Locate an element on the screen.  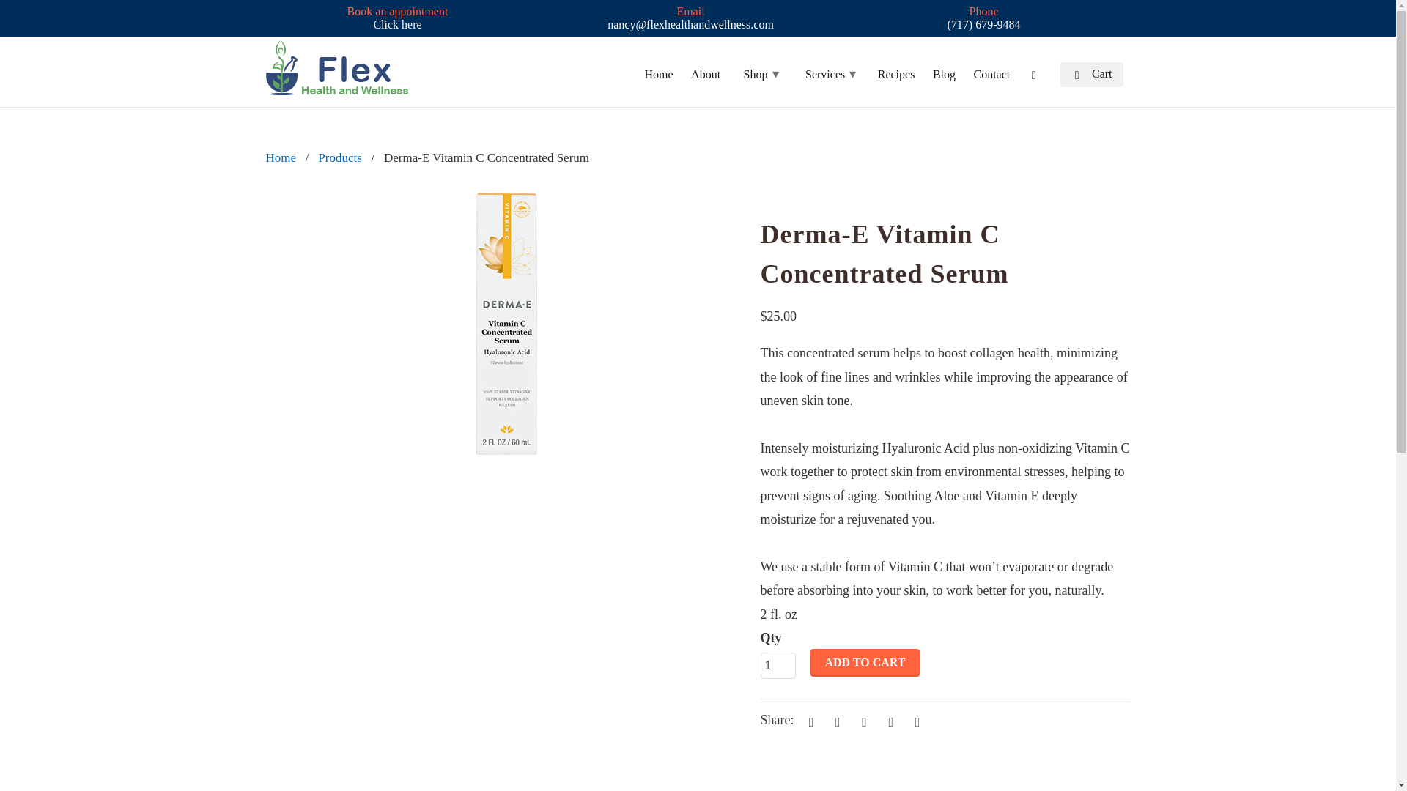
Products is located at coordinates (339, 157).